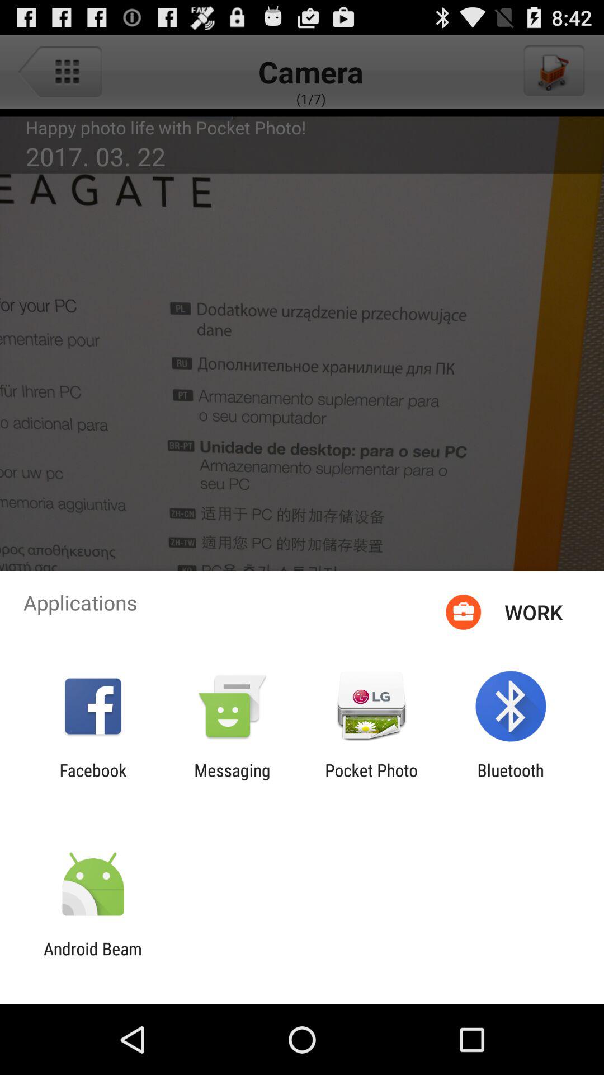 The image size is (604, 1075). I want to click on launch icon at the bottom right corner, so click(510, 780).